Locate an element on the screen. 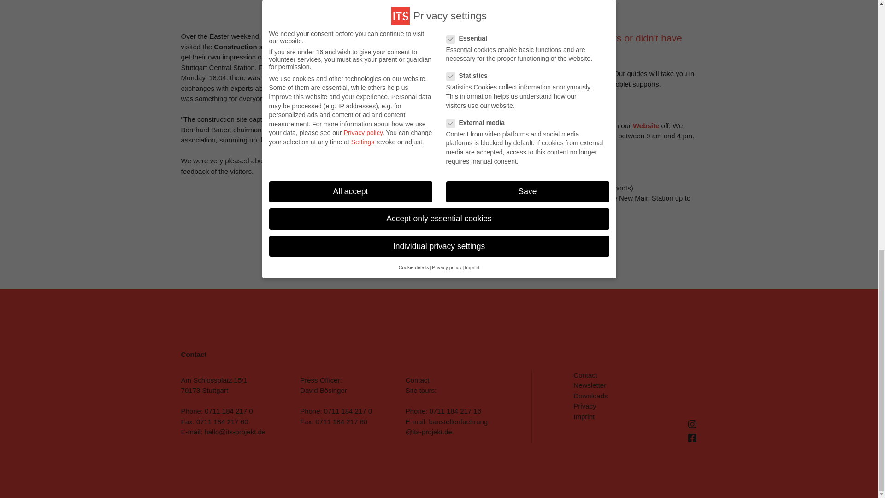 The image size is (885, 498). Privacy is located at coordinates (584, 406).